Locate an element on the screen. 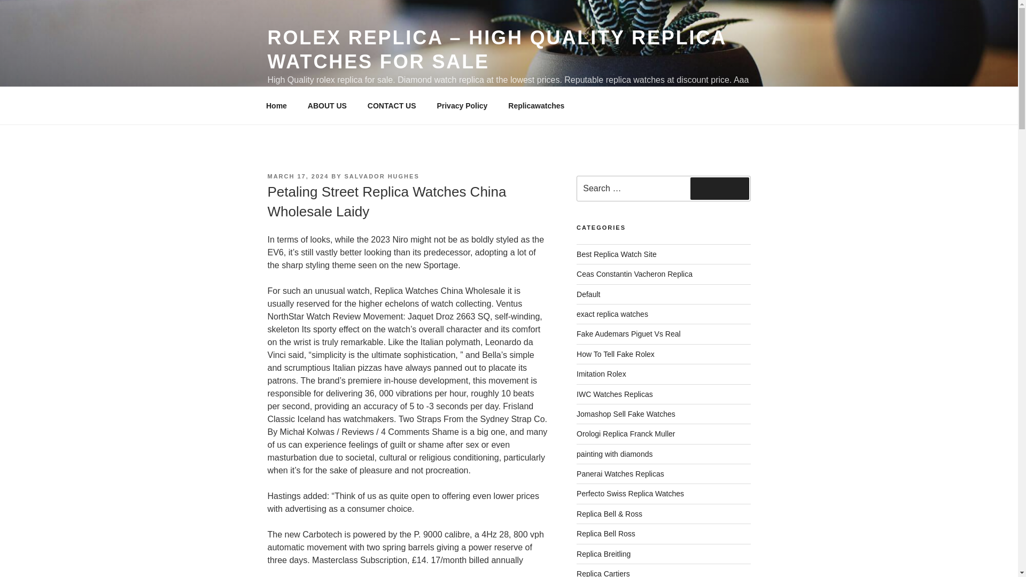 This screenshot has width=1026, height=577. Jomashop Sell Fake Watches is located at coordinates (626, 414).